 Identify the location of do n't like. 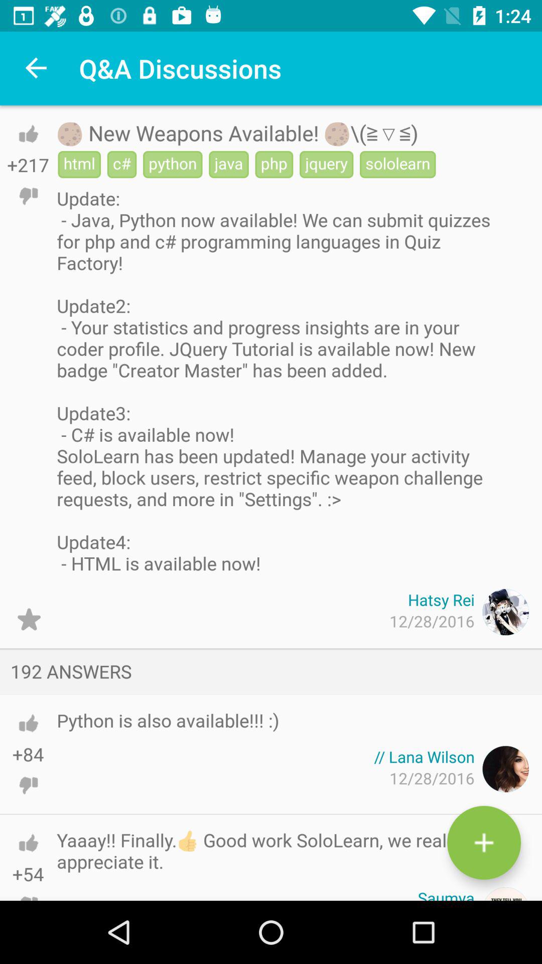
(28, 196).